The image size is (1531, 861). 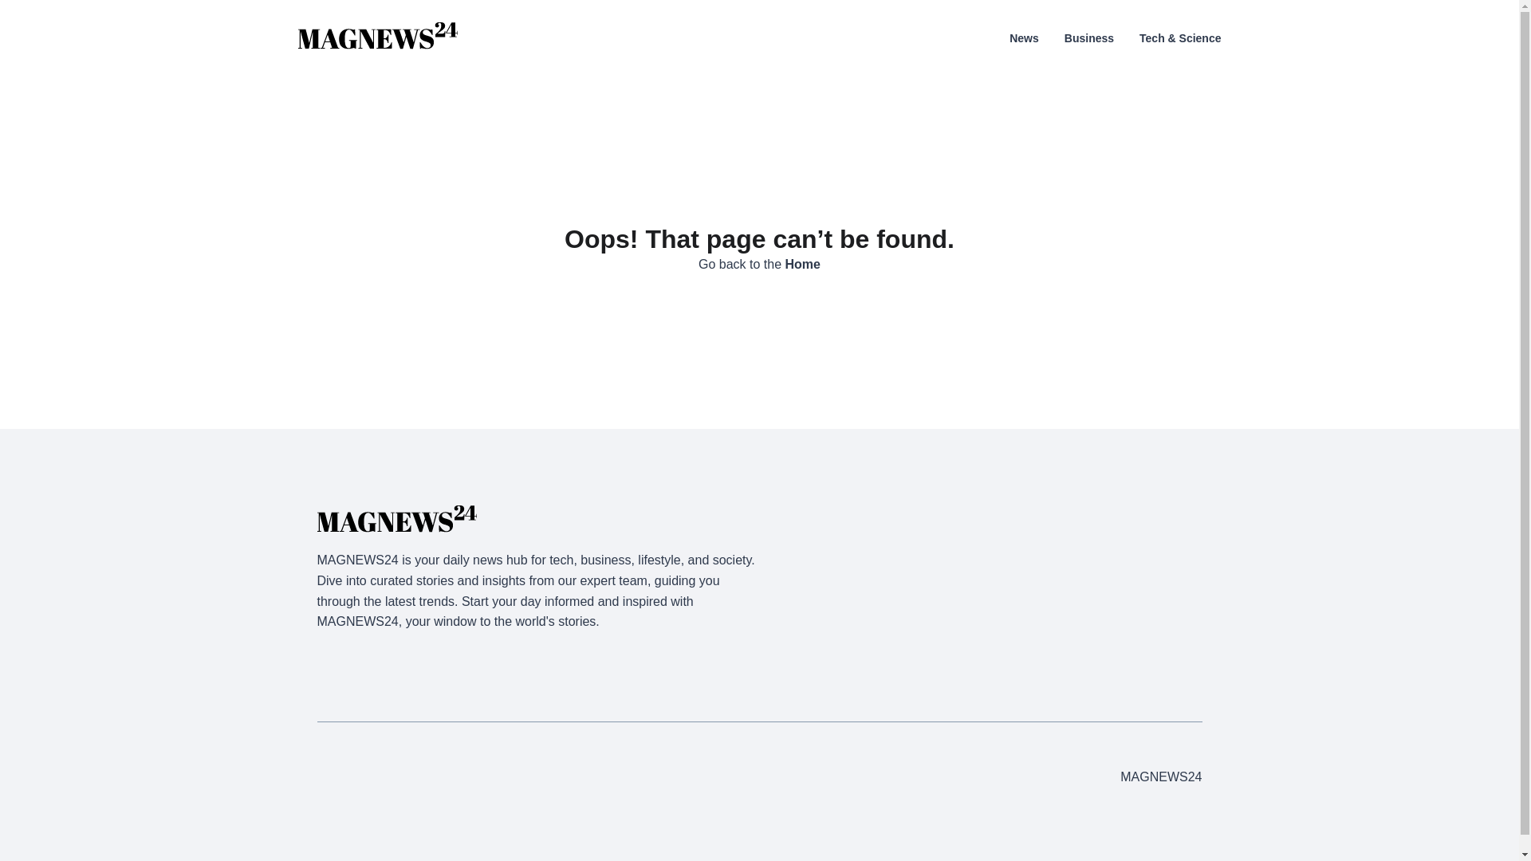 What do you see at coordinates (802, 264) in the screenshot?
I see `Home` at bounding box center [802, 264].